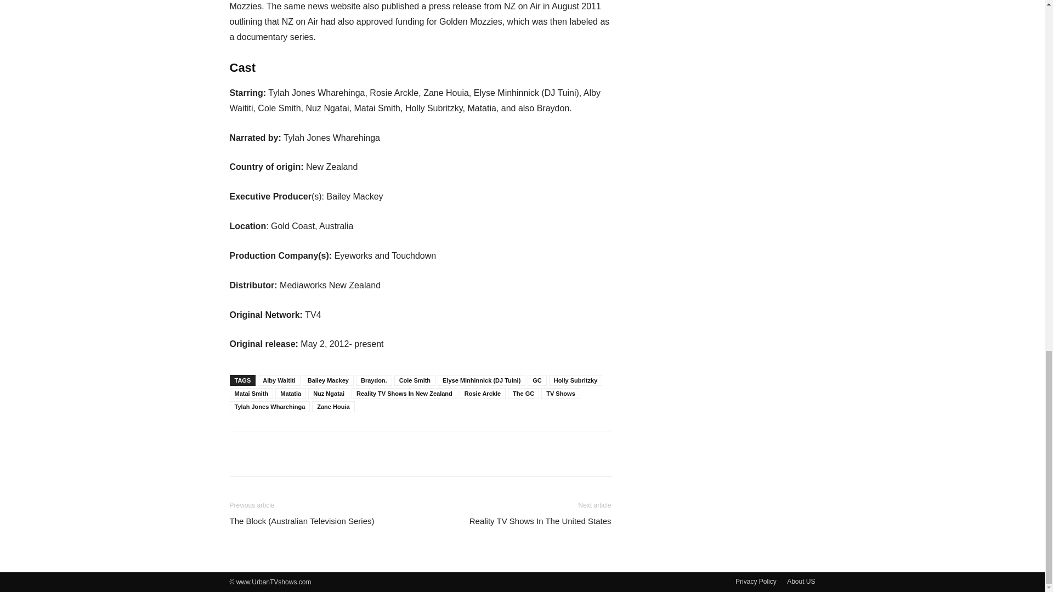 This screenshot has width=1053, height=592. I want to click on Braydon., so click(373, 380).